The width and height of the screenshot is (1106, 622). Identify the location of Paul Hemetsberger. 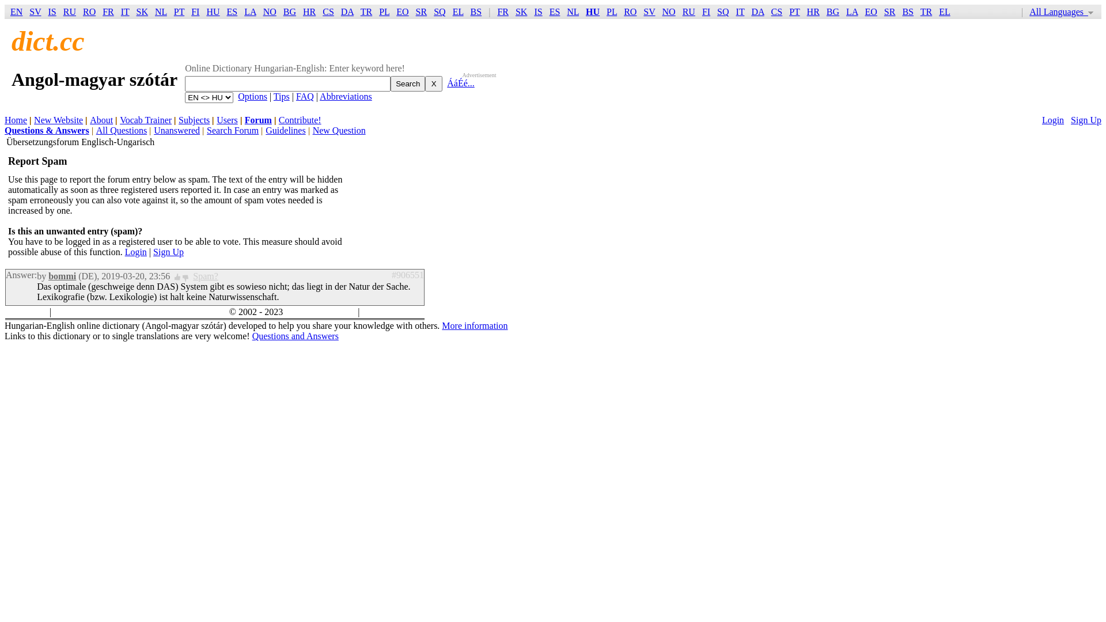
(320, 312).